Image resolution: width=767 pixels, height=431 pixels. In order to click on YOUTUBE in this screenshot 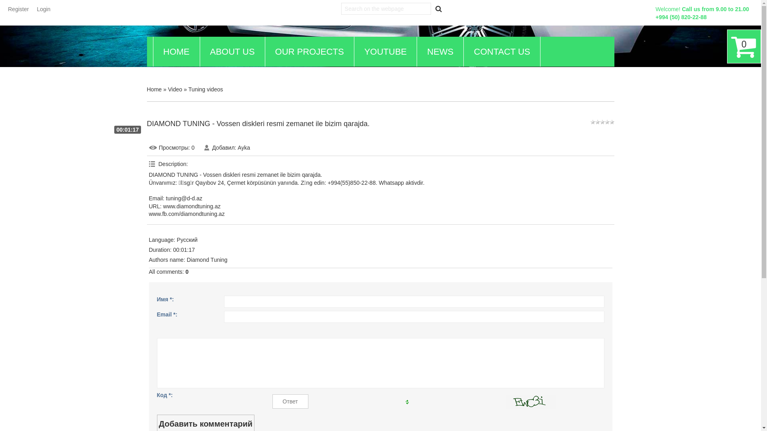, I will do `click(385, 52)`.